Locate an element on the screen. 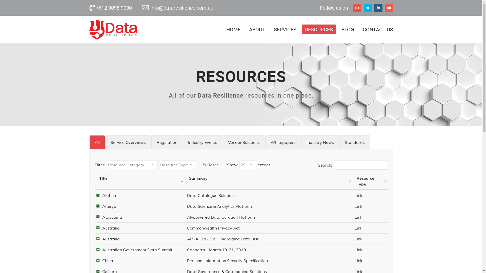 Image resolution: width=486 pixels, height=273 pixels. Linkedin is located at coordinates (378, 8).